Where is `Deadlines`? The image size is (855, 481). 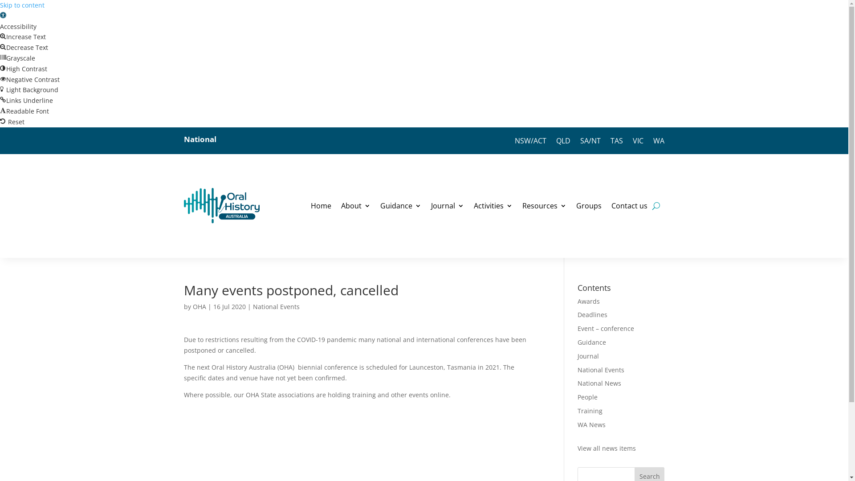 Deadlines is located at coordinates (592, 314).